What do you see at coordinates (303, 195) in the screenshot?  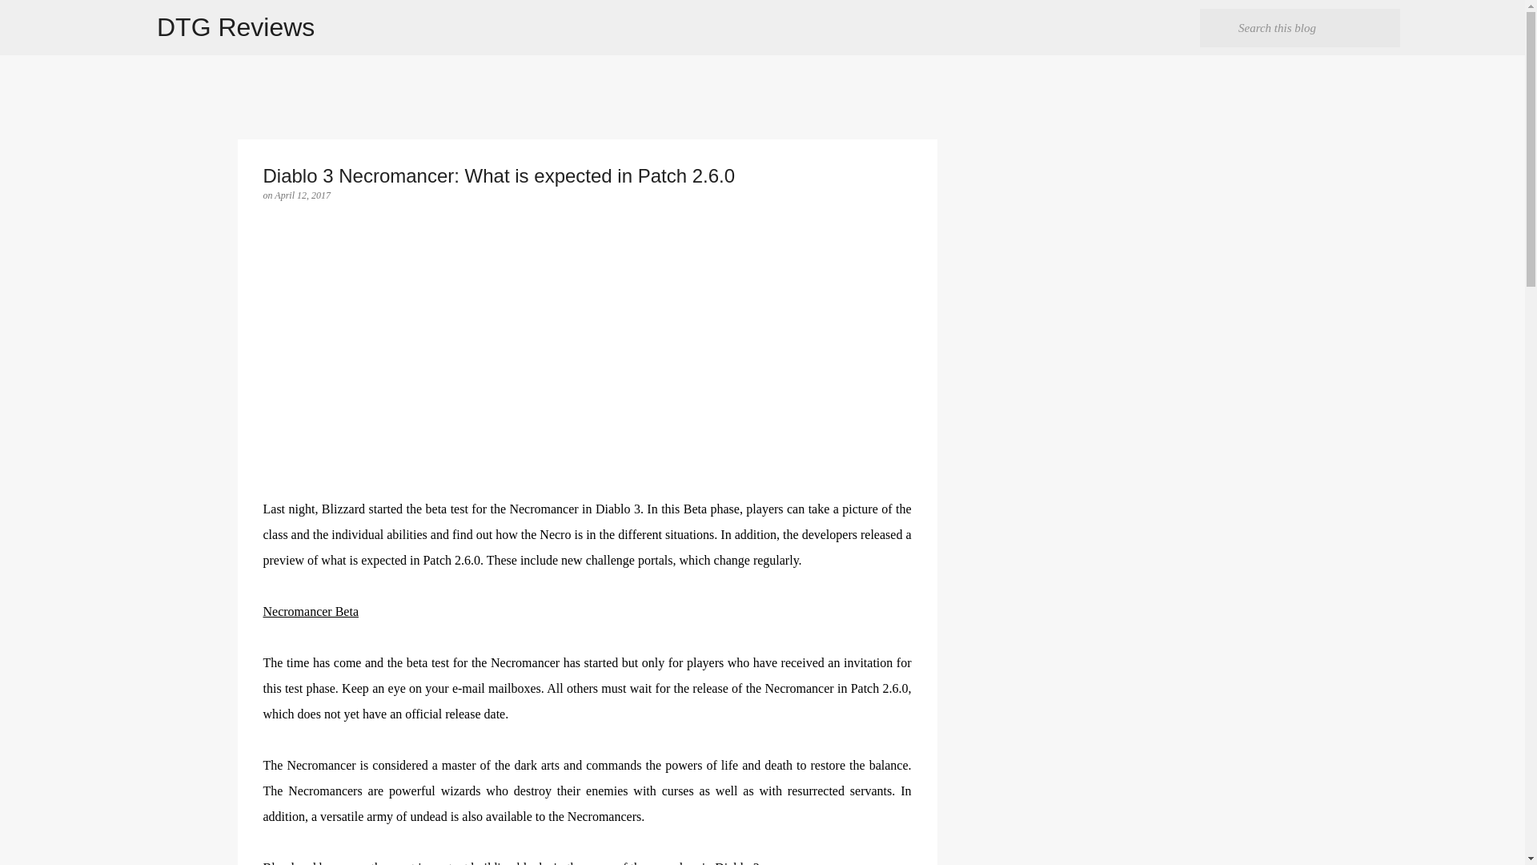 I see `April 12, 2017` at bounding box center [303, 195].